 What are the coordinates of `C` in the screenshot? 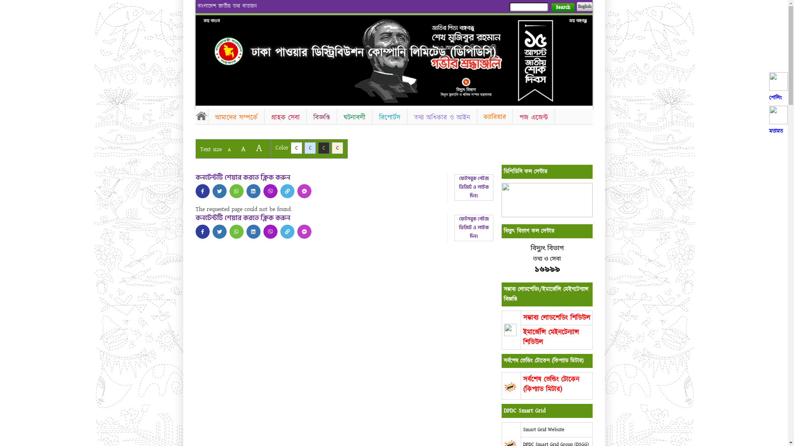 It's located at (337, 148).